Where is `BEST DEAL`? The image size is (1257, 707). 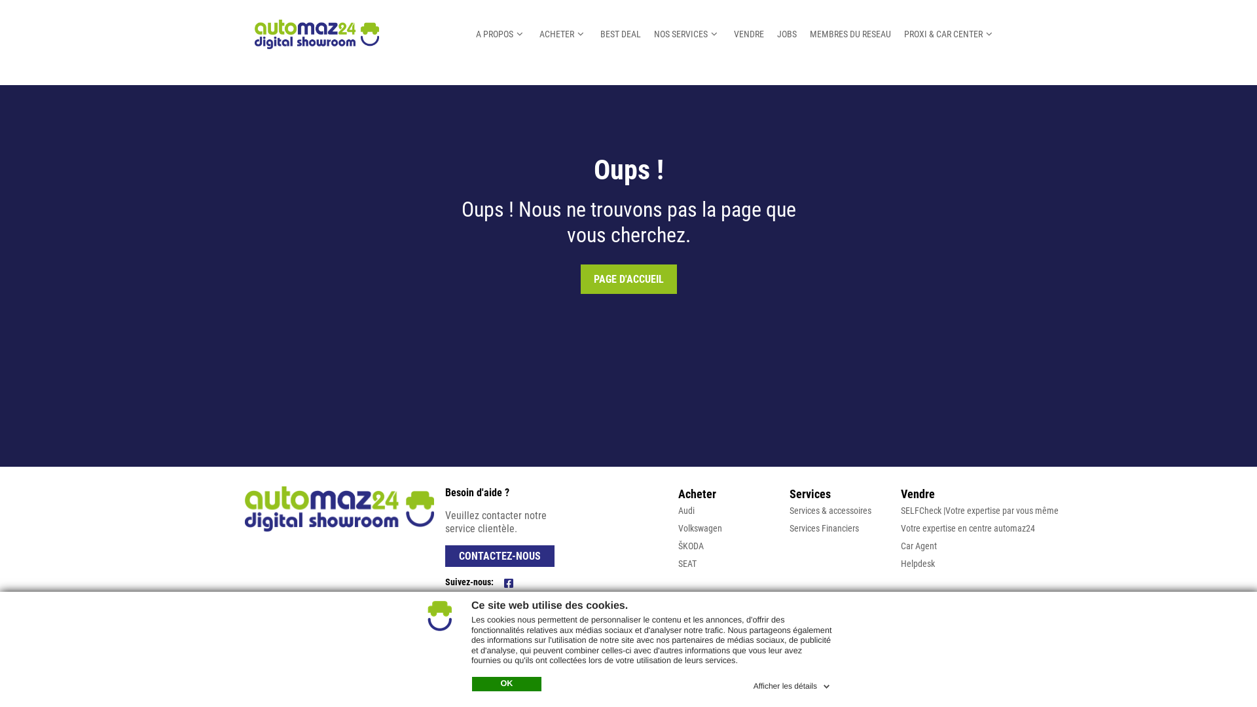
BEST DEAL is located at coordinates (627, 34).